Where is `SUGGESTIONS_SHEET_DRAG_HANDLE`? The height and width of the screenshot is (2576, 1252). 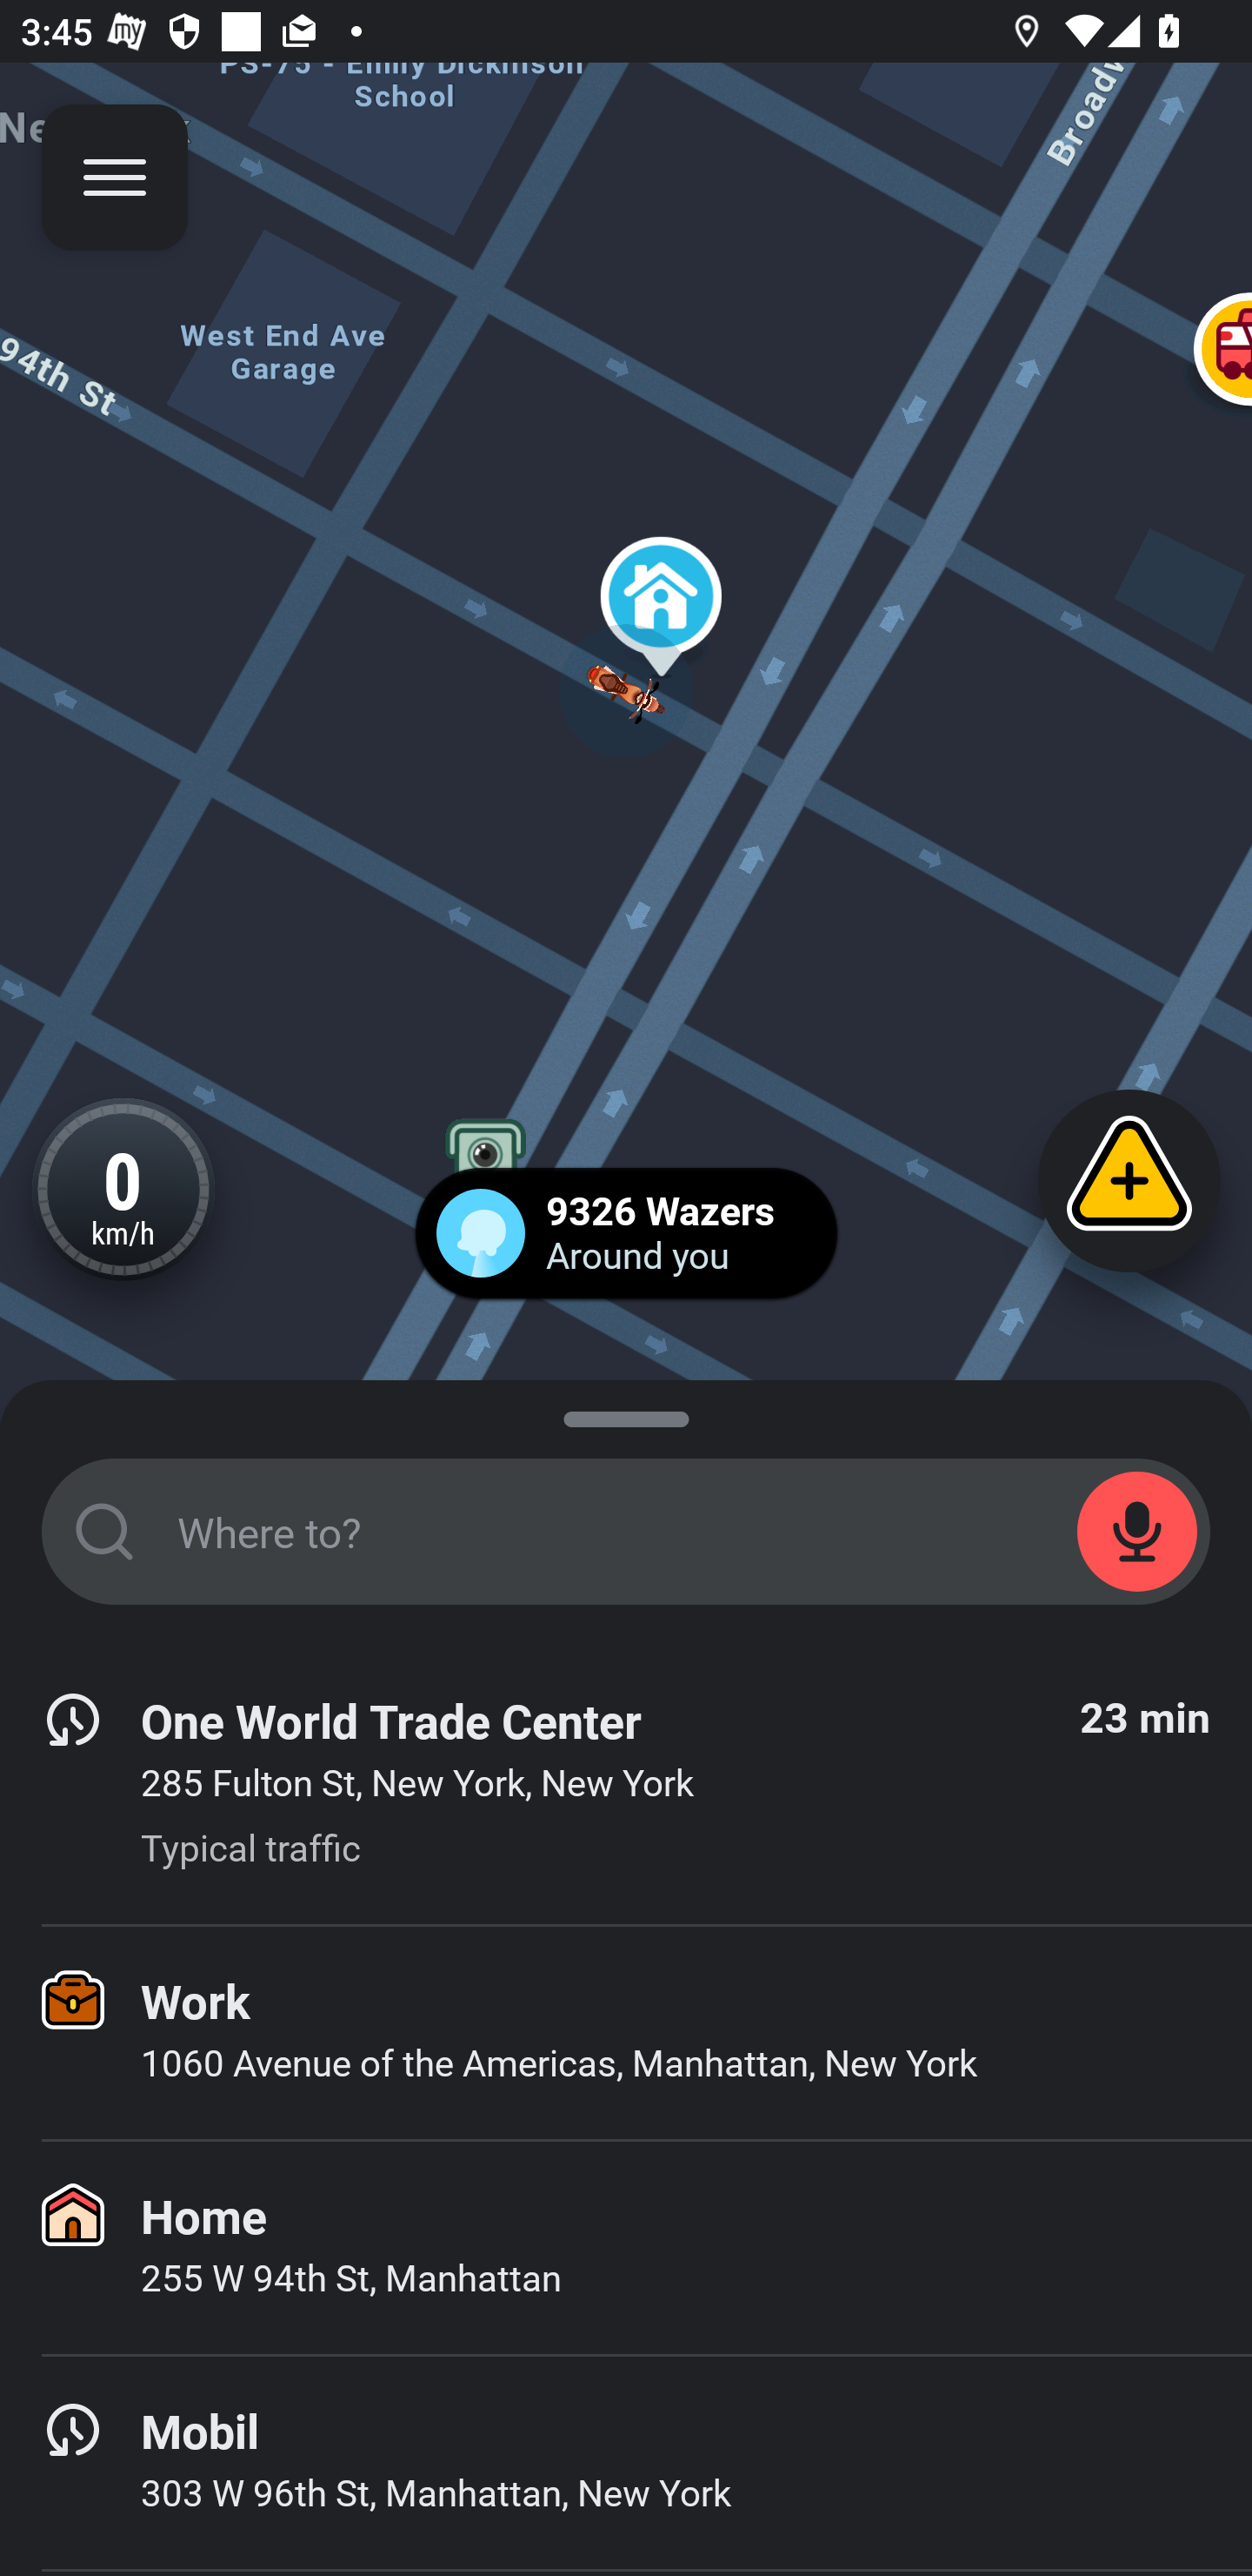 SUGGESTIONS_SHEET_DRAG_HANDLE is located at coordinates (626, 1413).